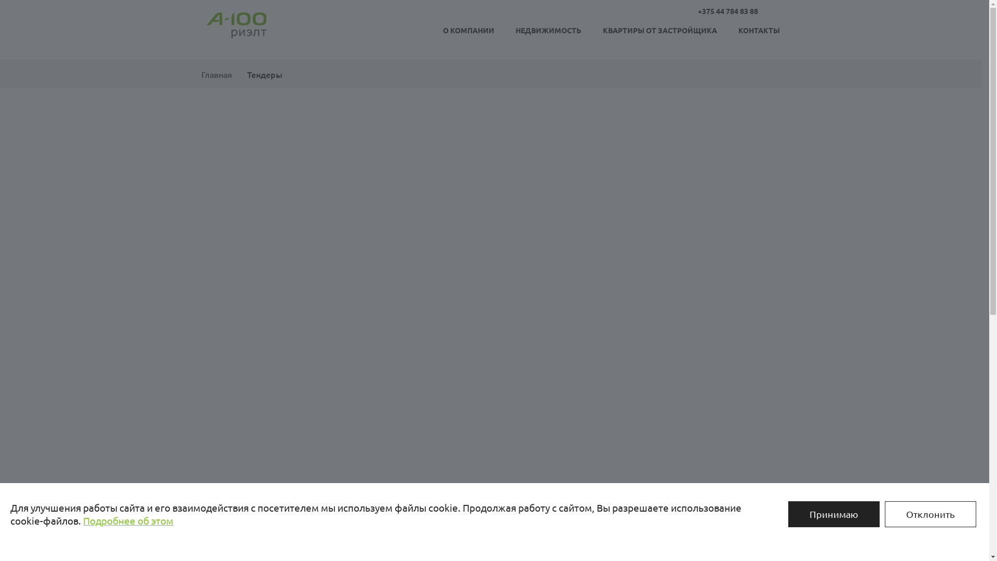 Image resolution: width=997 pixels, height=561 pixels. I want to click on +375 44 784 83 88, so click(728, 11).